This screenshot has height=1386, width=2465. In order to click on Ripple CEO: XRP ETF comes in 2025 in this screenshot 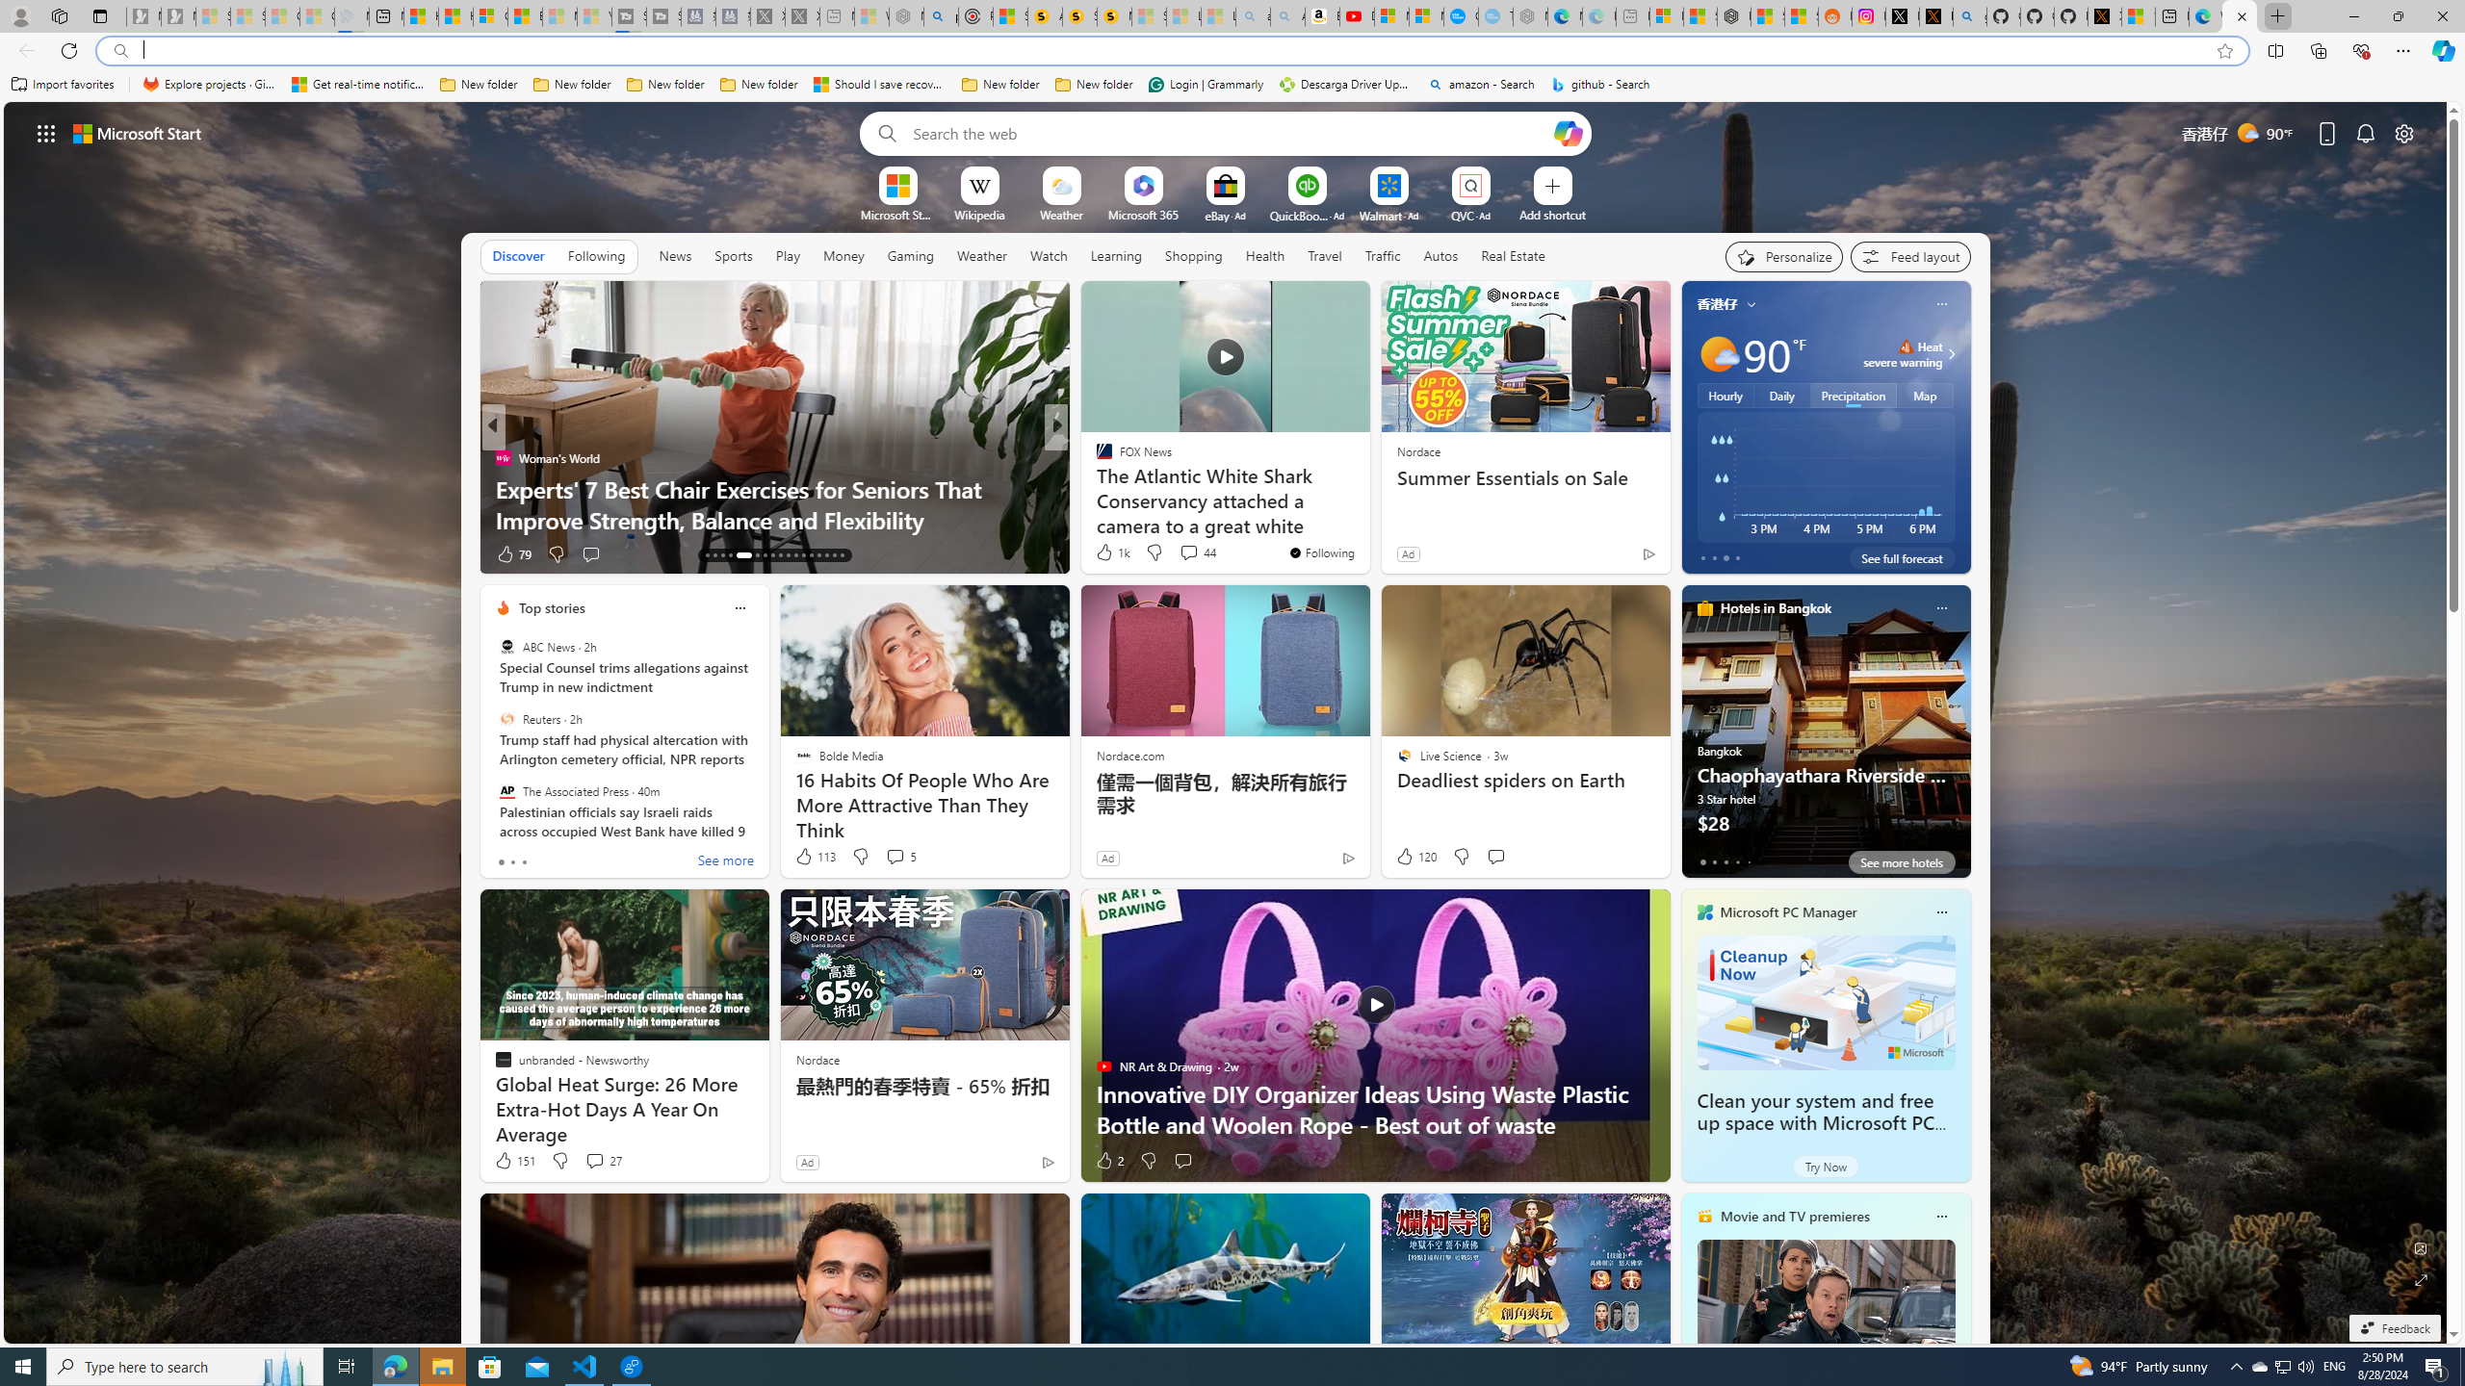, I will do `click(1366, 520)`.